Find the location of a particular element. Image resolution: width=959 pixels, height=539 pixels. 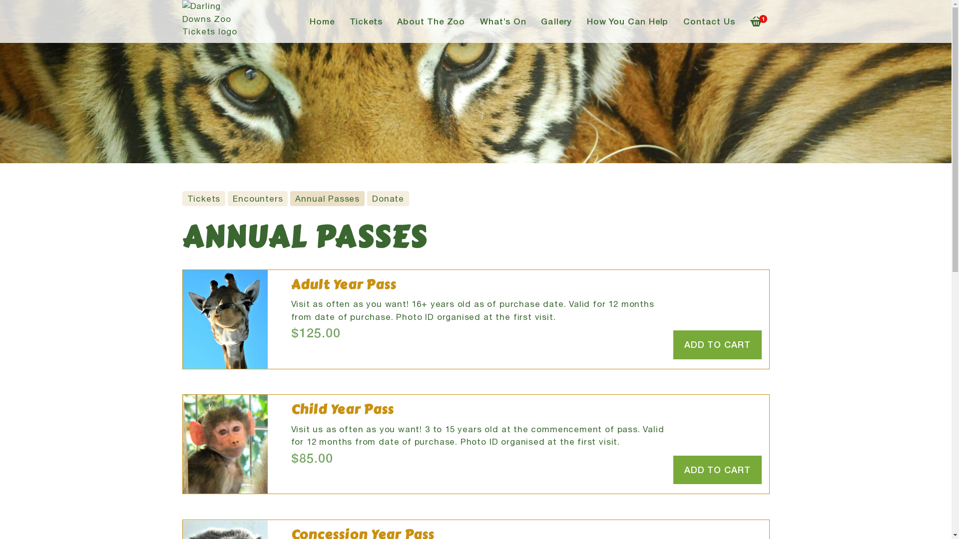

ADD TO CART is located at coordinates (717, 470).